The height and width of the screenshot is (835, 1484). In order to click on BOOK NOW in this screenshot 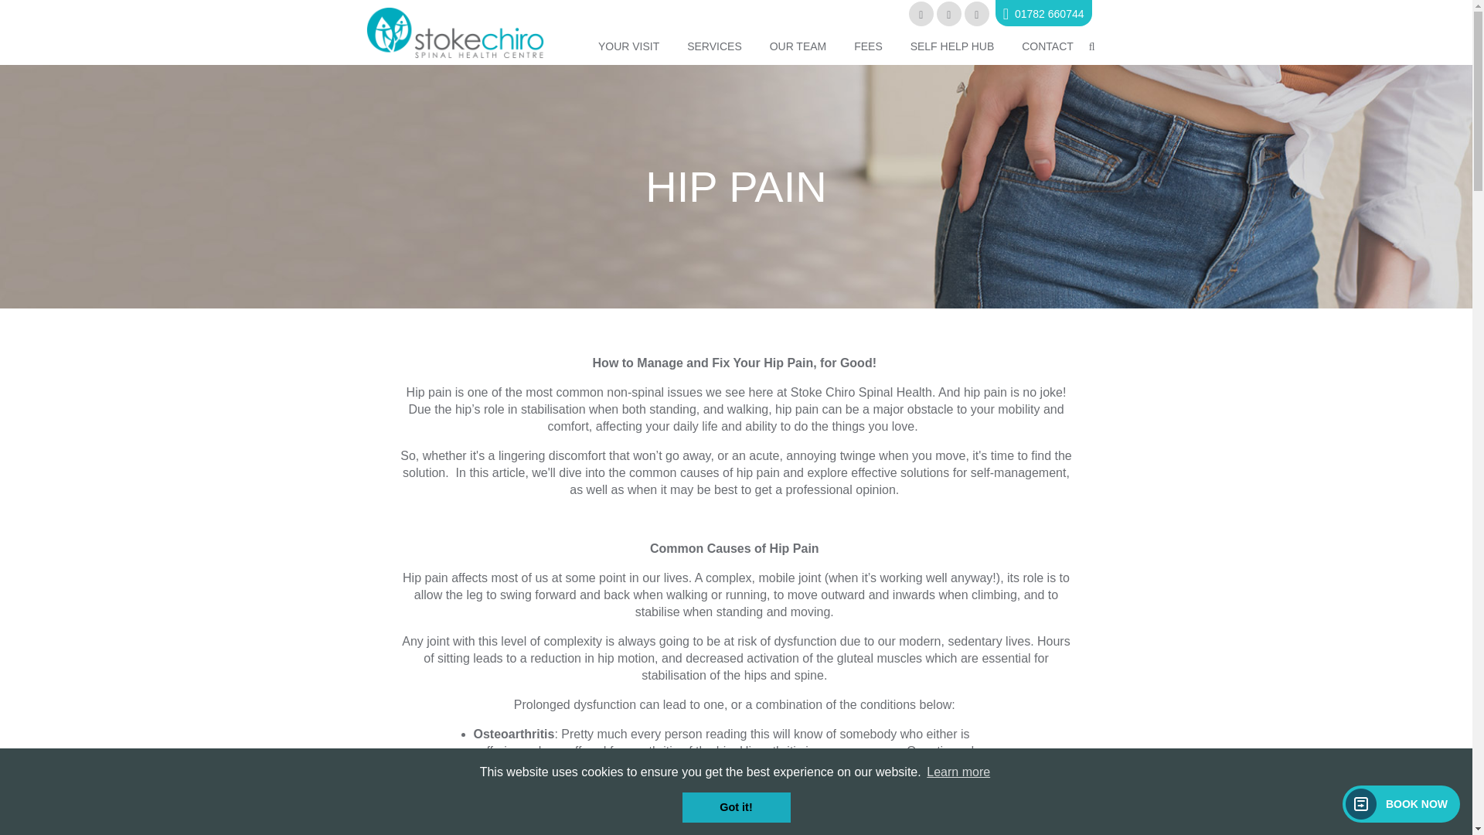, I will do `click(1401, 804)`.